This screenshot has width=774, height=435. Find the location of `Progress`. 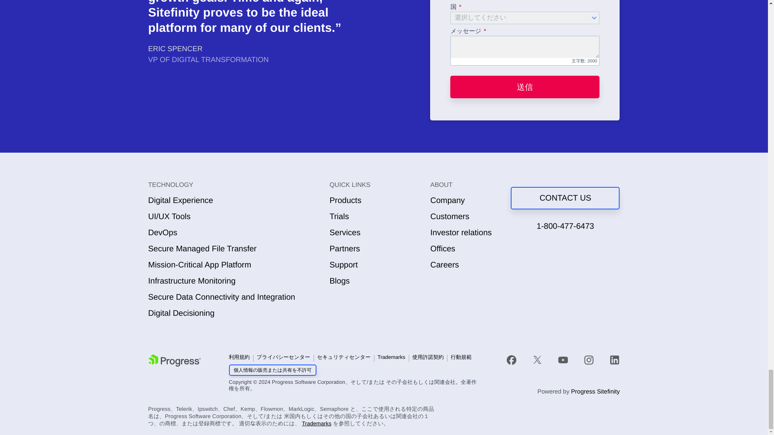

Progress is located at coordinates (174, 360).